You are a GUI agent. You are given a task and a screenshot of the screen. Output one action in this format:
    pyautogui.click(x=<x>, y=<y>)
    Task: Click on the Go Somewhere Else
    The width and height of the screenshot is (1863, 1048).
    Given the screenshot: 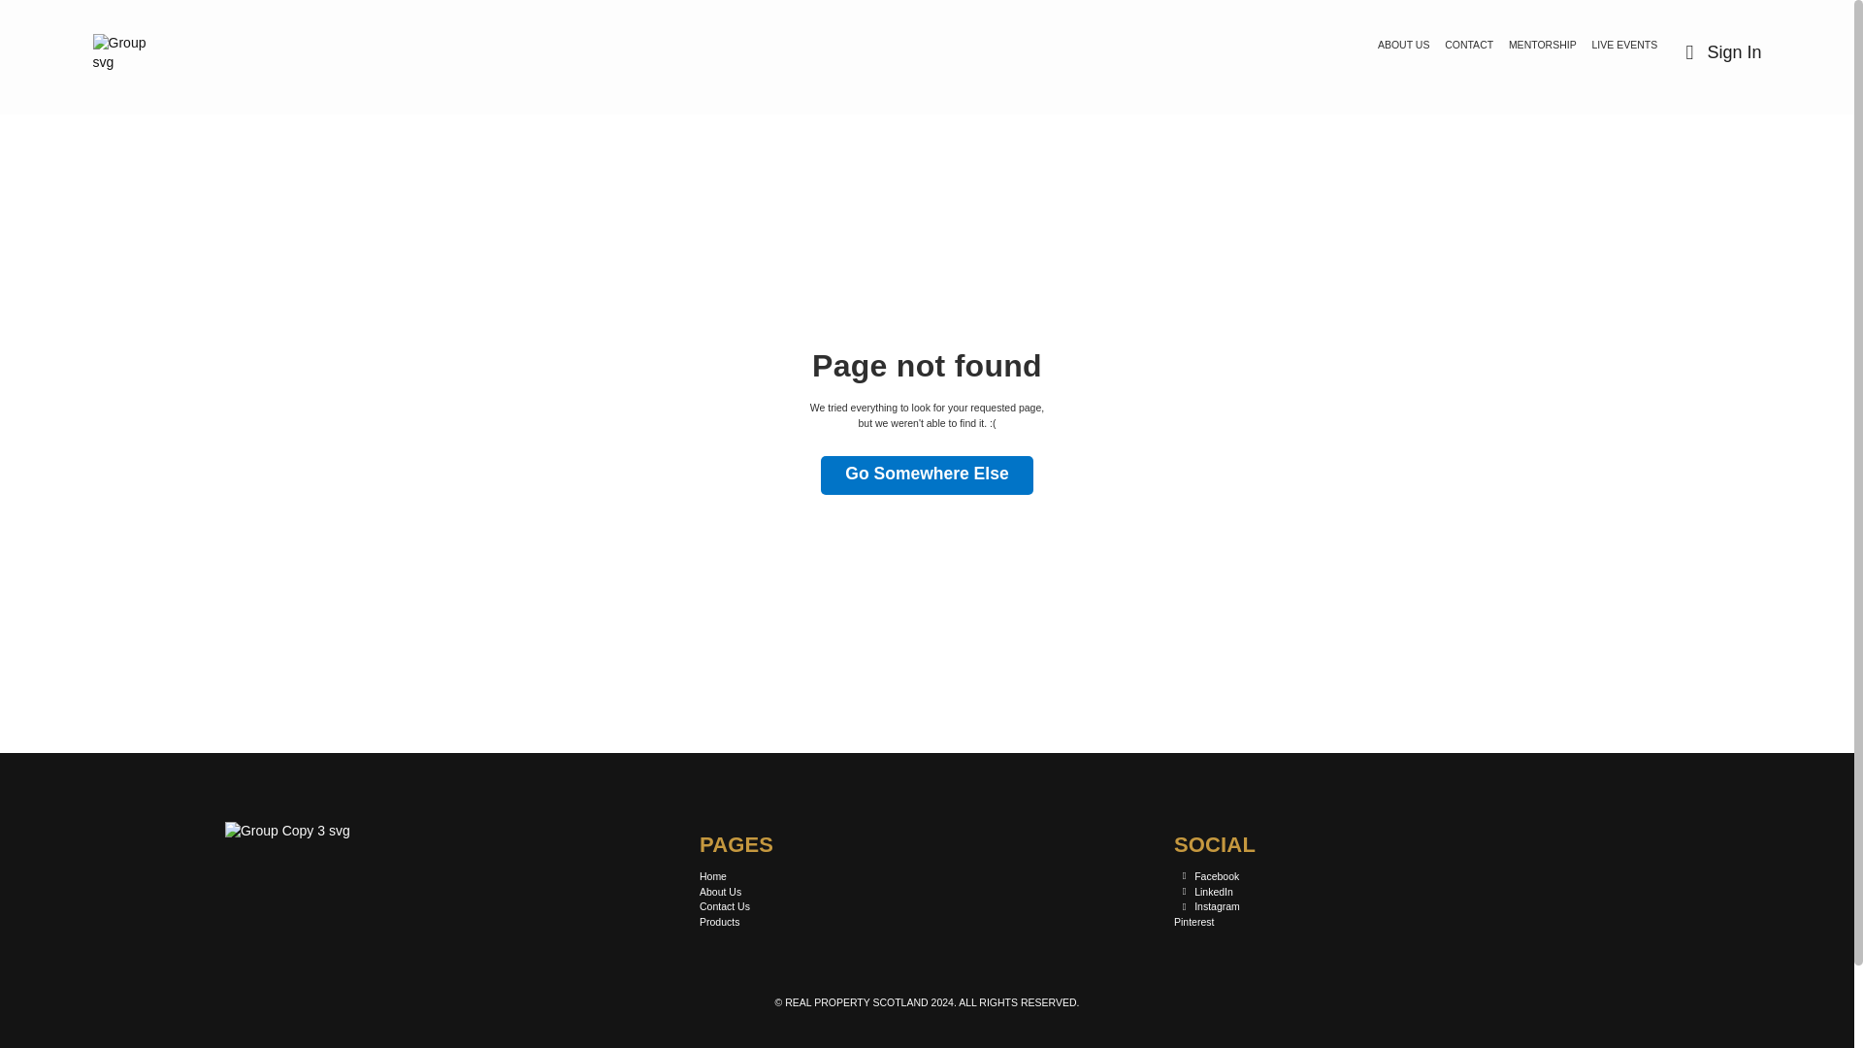 What is the action you would take?
    pyautogui.click(x=926, y=475)
    